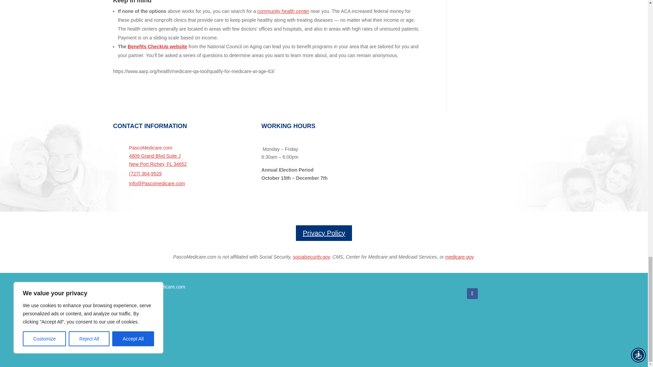 This screenshot has width=653, height=367. Describe the element at coordinates (157, 46) in the screenshot. I see `Benefits Checkup` at that location.